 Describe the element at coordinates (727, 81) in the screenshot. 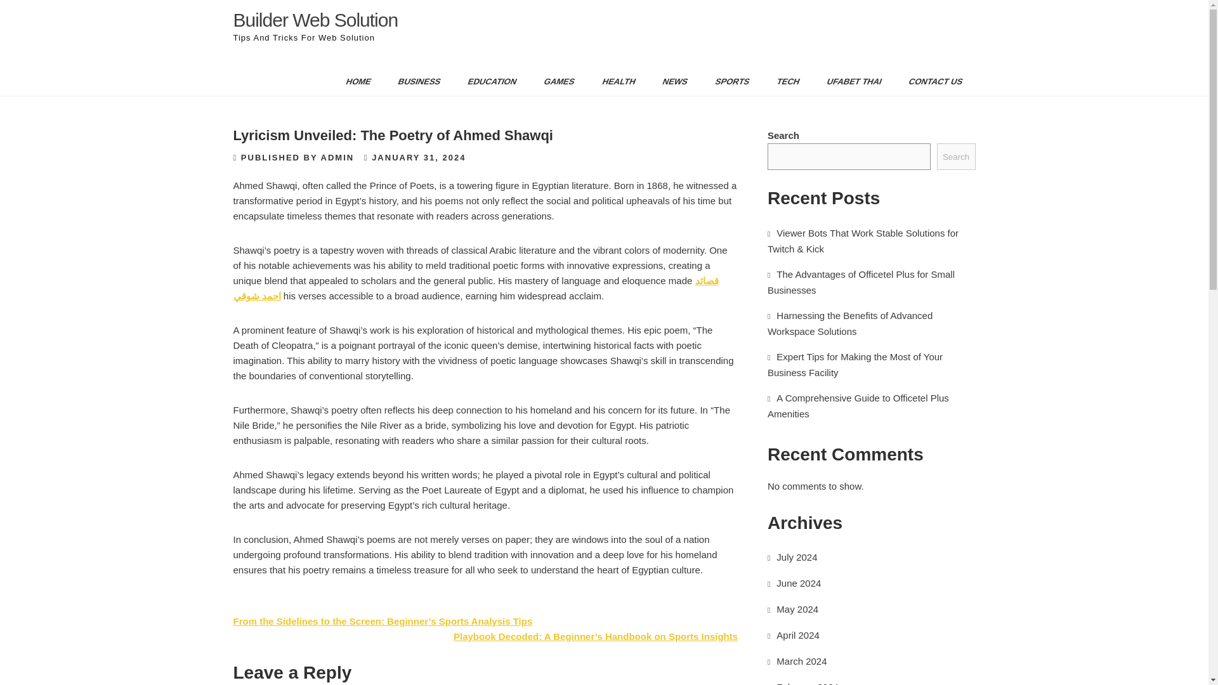

I see `SPORTS` at that location.